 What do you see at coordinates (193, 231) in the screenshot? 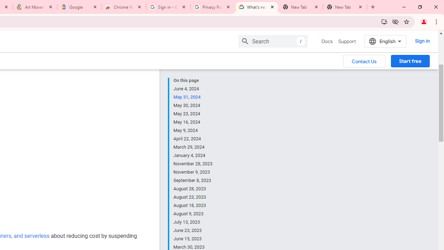
I see `June 23, 2023` at bounding box center [193, 231].